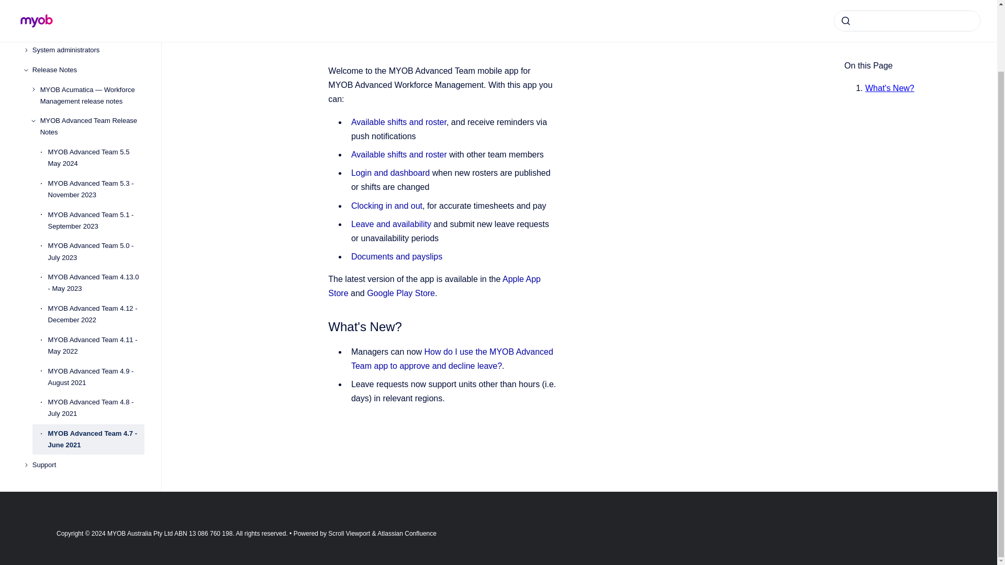 This screenshot has width=1005, height=565. What do you see at coordinates (96, 173) in the screenshot?
I see `MYOB Advanced Team 5.3 - November 2023` at bounding box center [96, 173].